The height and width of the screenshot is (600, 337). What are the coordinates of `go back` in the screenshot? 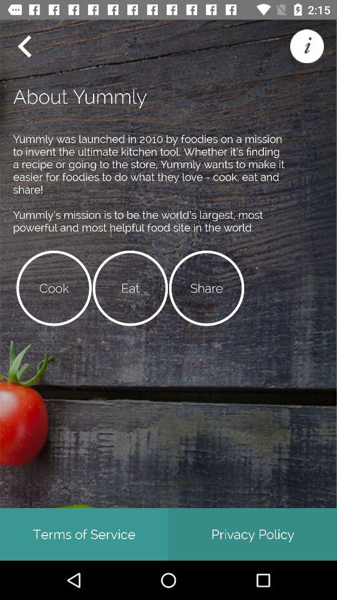 It's located at (24, 46).